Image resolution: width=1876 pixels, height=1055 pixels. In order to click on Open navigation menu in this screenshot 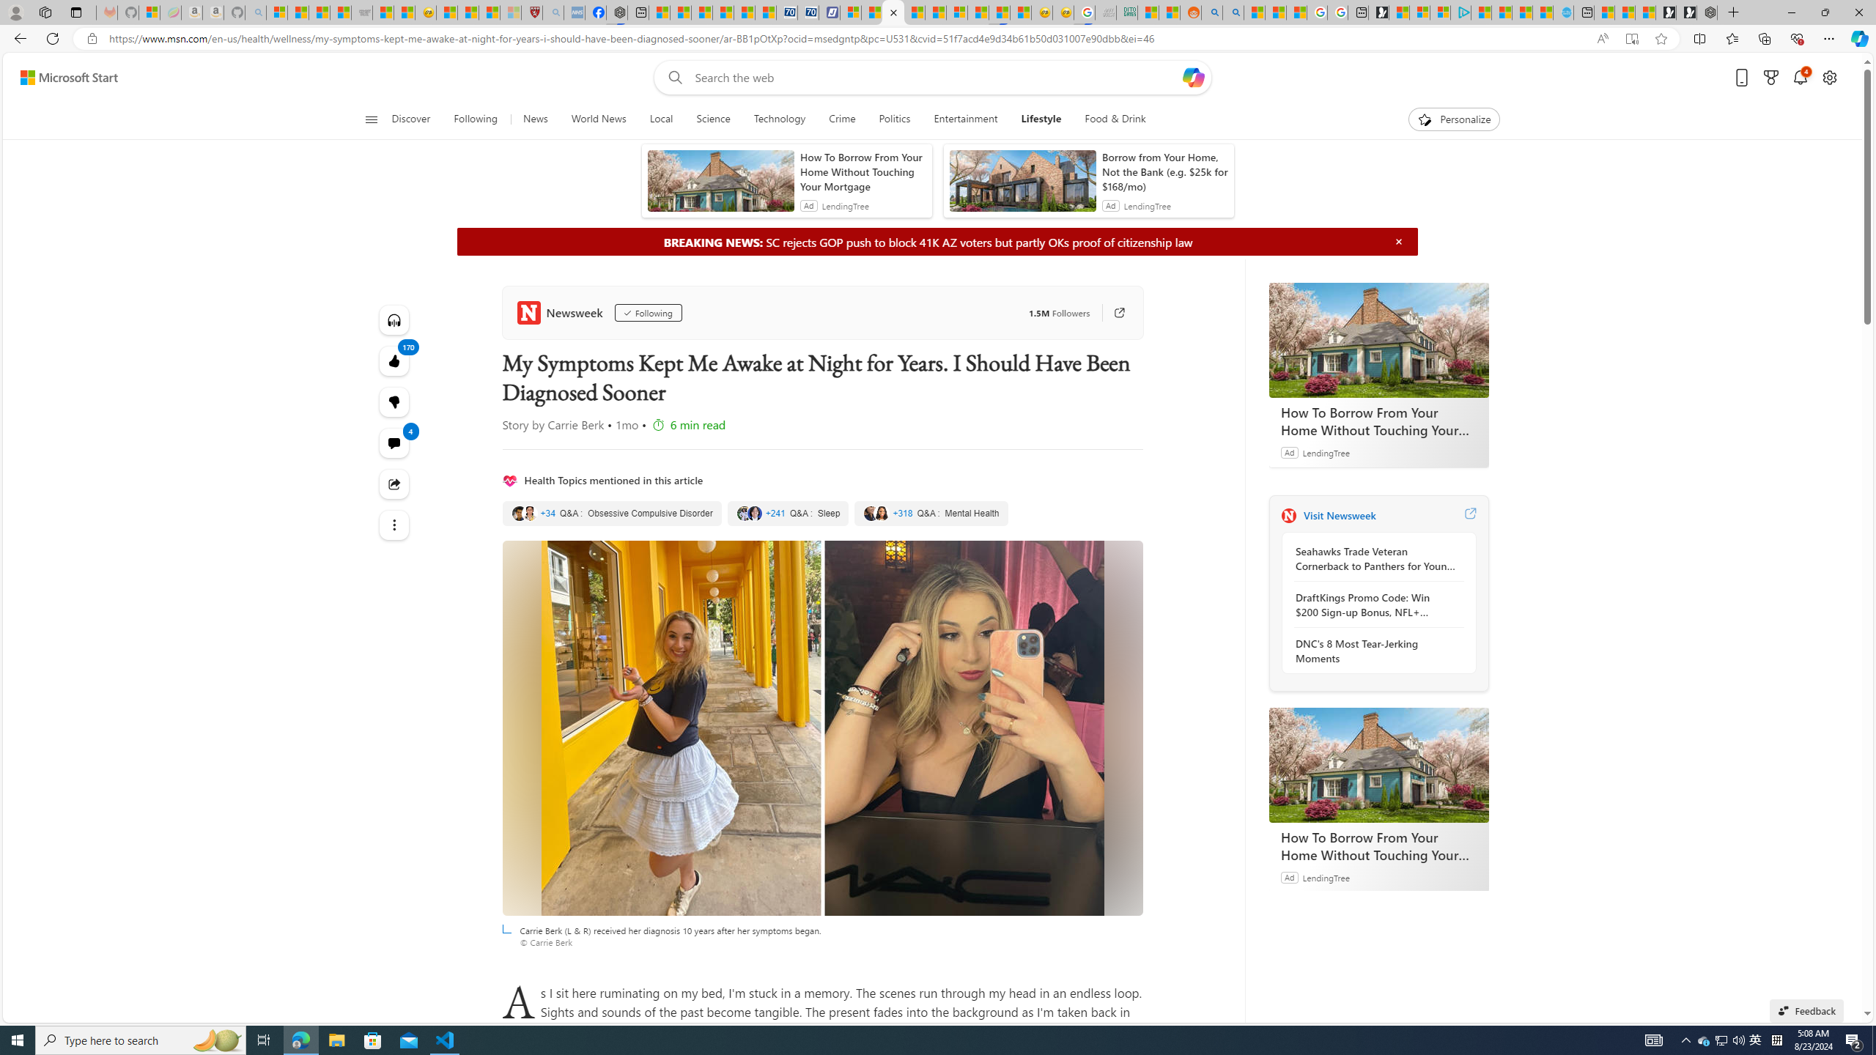, I will do `click(370, 119)`.